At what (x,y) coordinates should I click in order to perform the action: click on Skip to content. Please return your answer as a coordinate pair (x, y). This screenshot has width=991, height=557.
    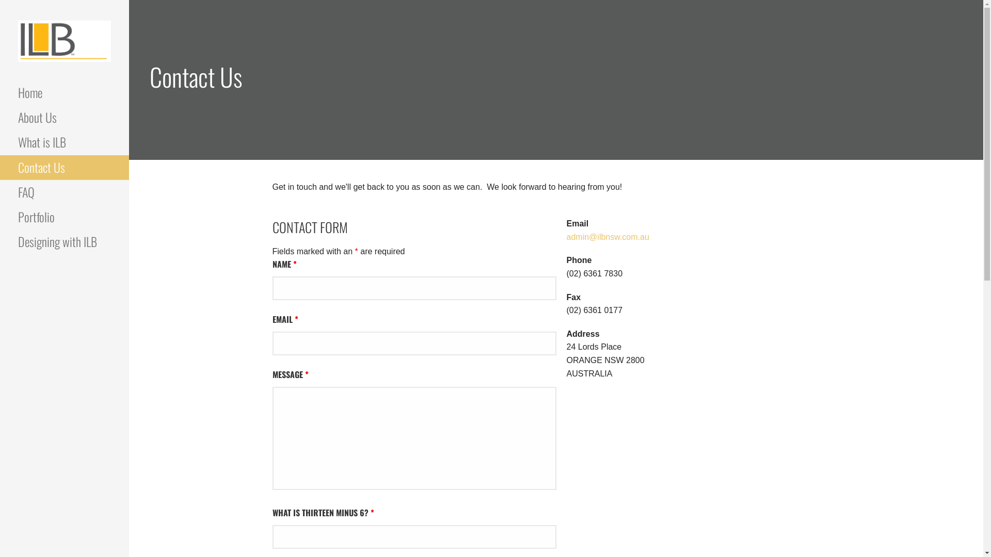
    Looking at the image, I should click on (129, 0).